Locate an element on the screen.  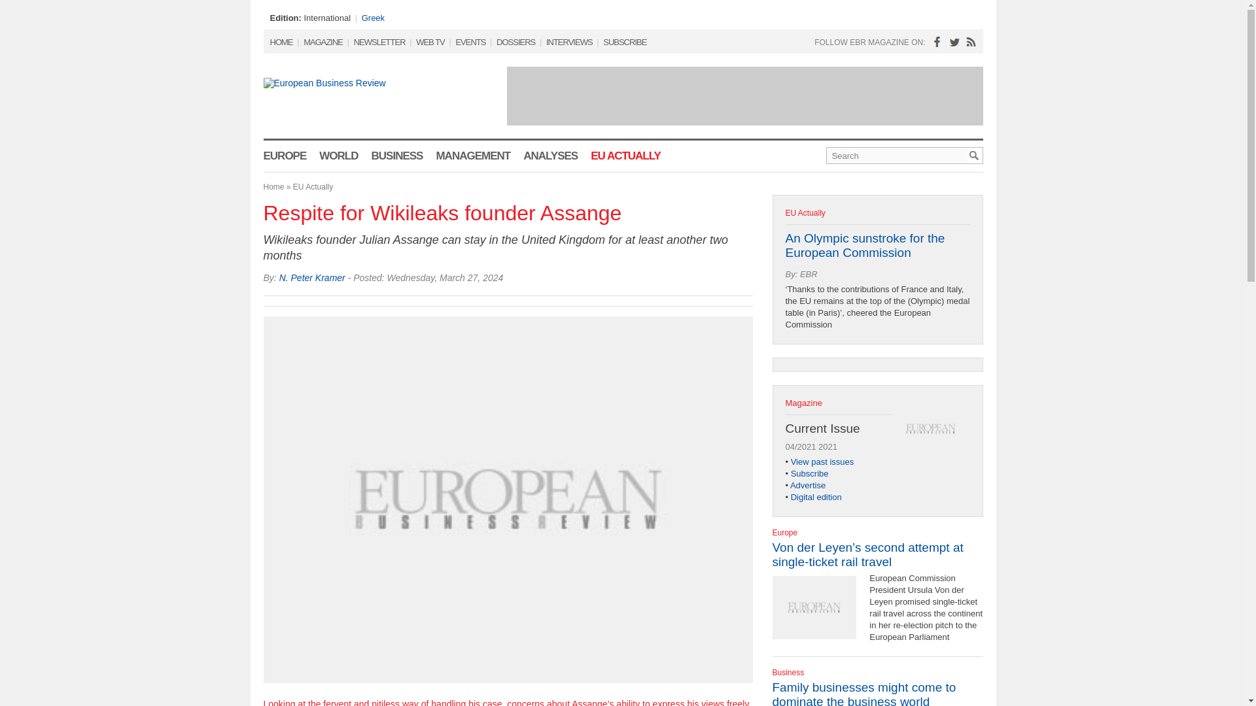
Family businesses might come to dominate the business world is located at coordinates (863, 680).